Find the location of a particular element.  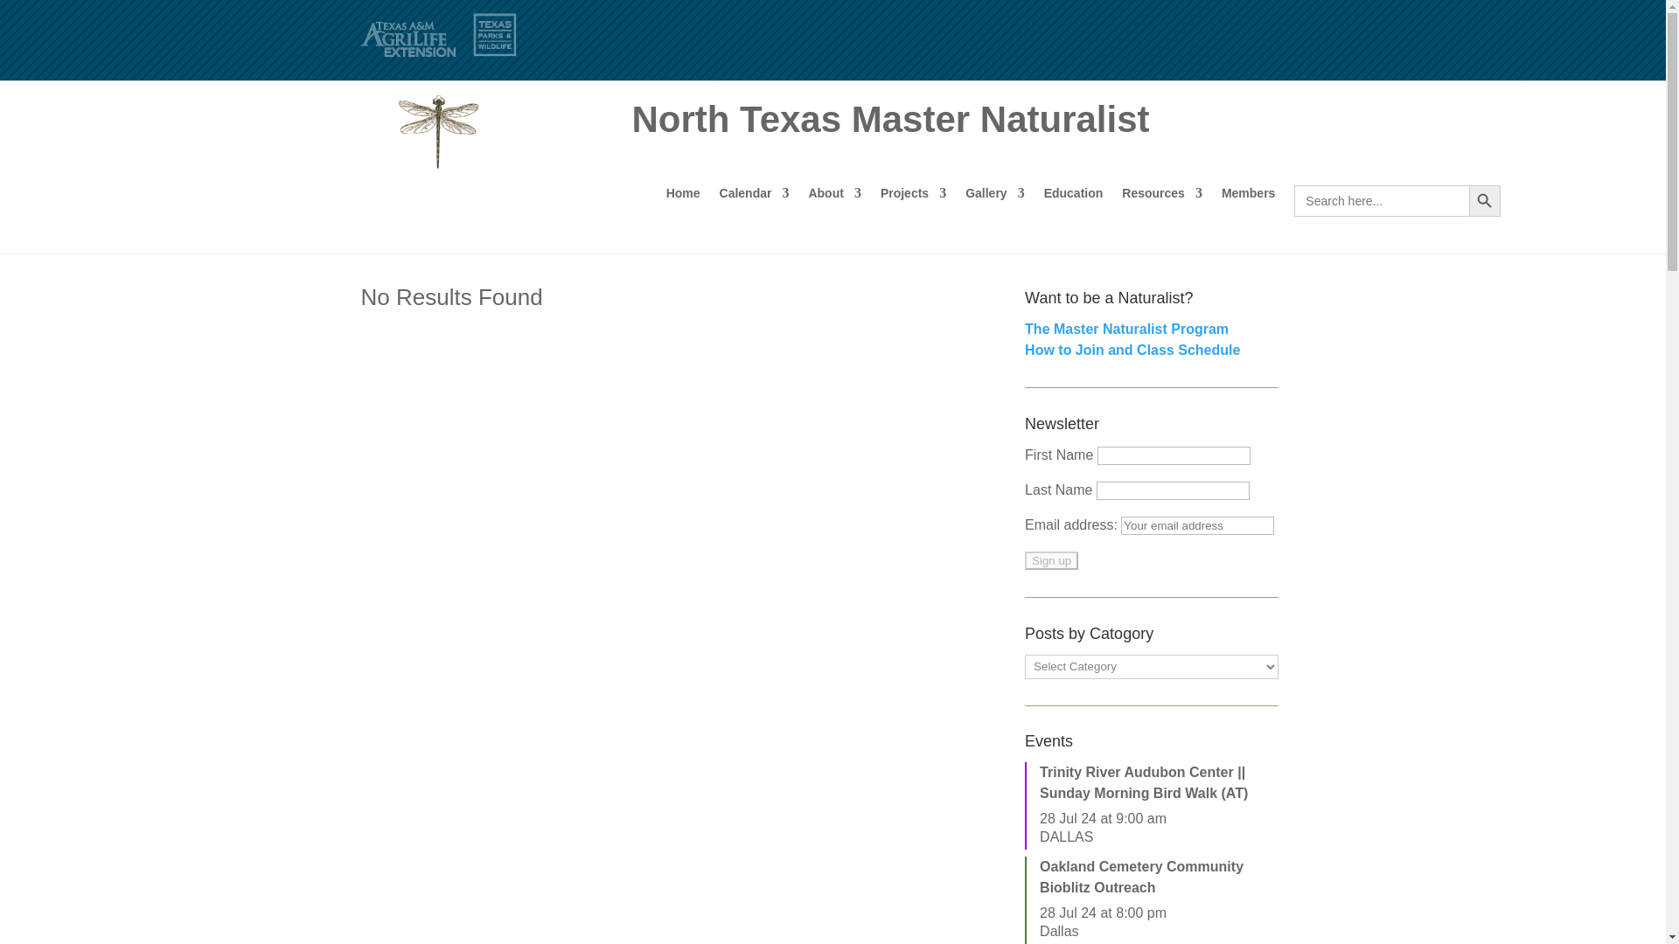

Dragonfly150 is located at coordinates (437, 128).